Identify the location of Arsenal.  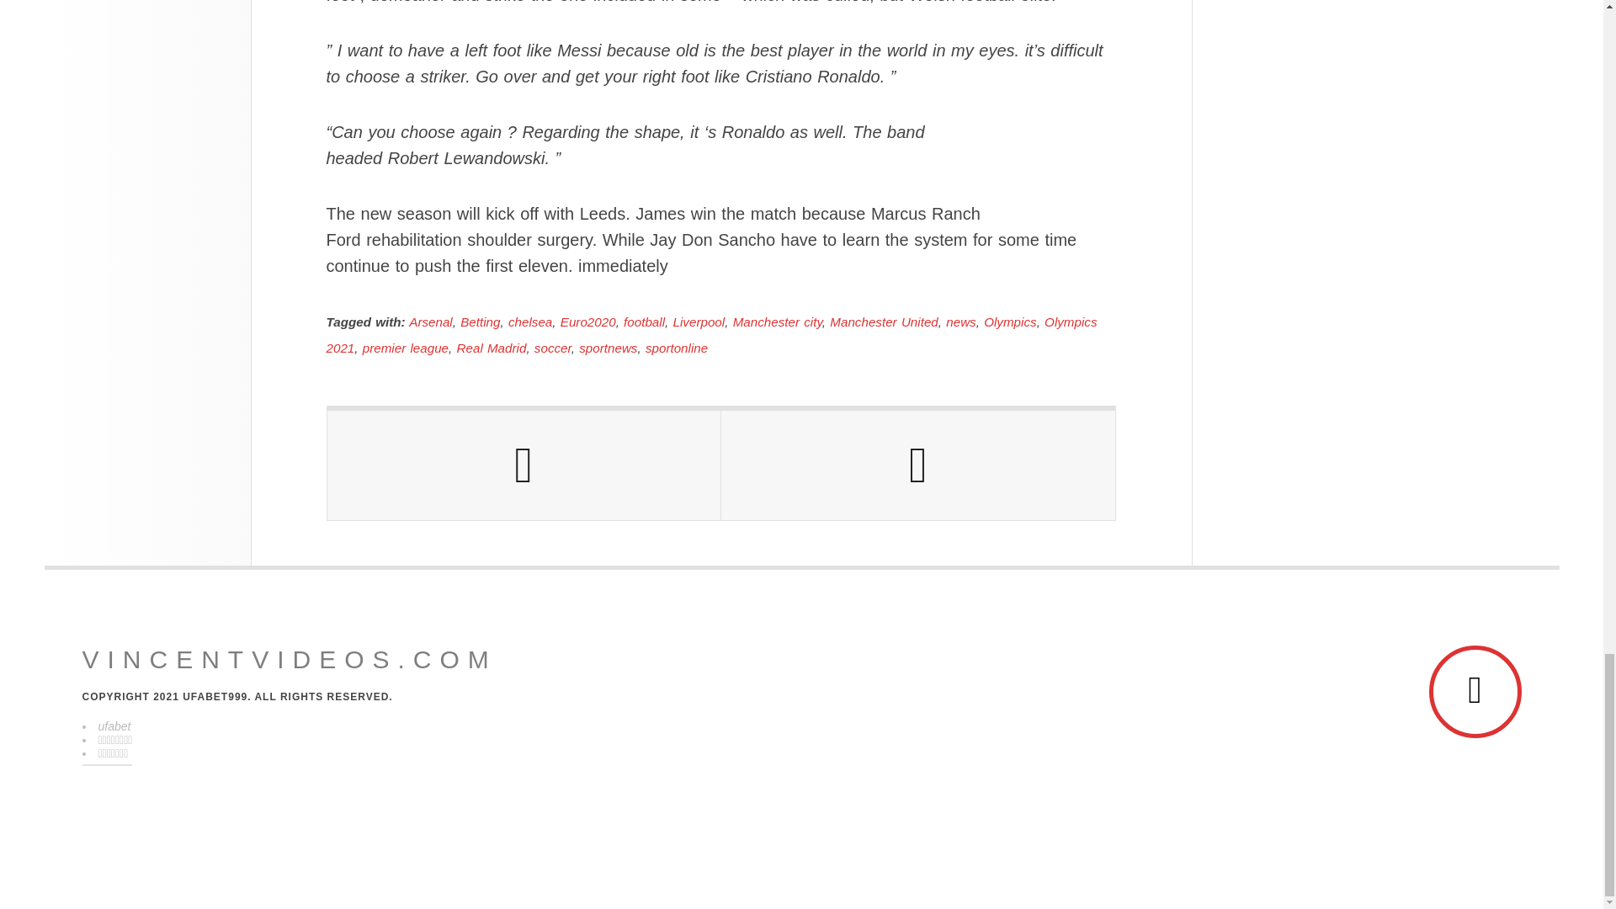
(430, 322).